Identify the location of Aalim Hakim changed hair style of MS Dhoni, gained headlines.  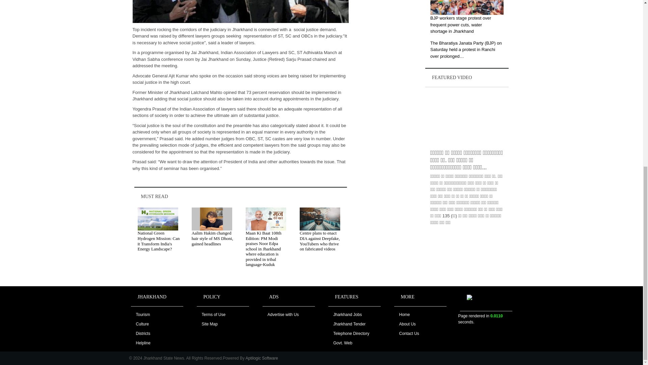
(213, 238).